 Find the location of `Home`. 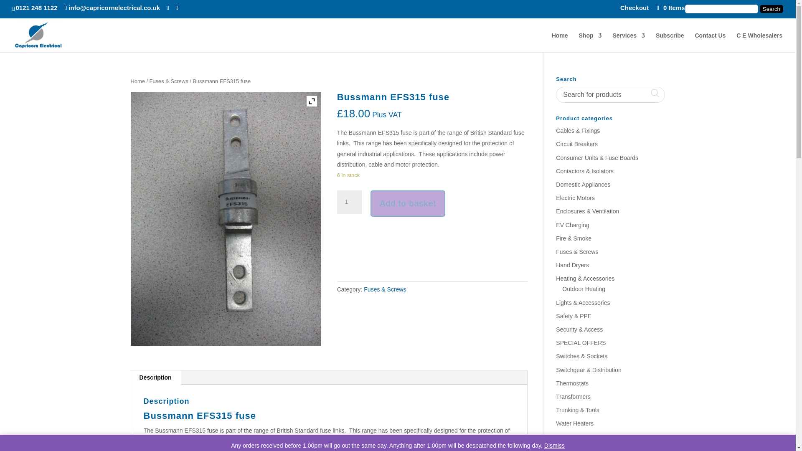

Home is located at coordinates (560, 42).